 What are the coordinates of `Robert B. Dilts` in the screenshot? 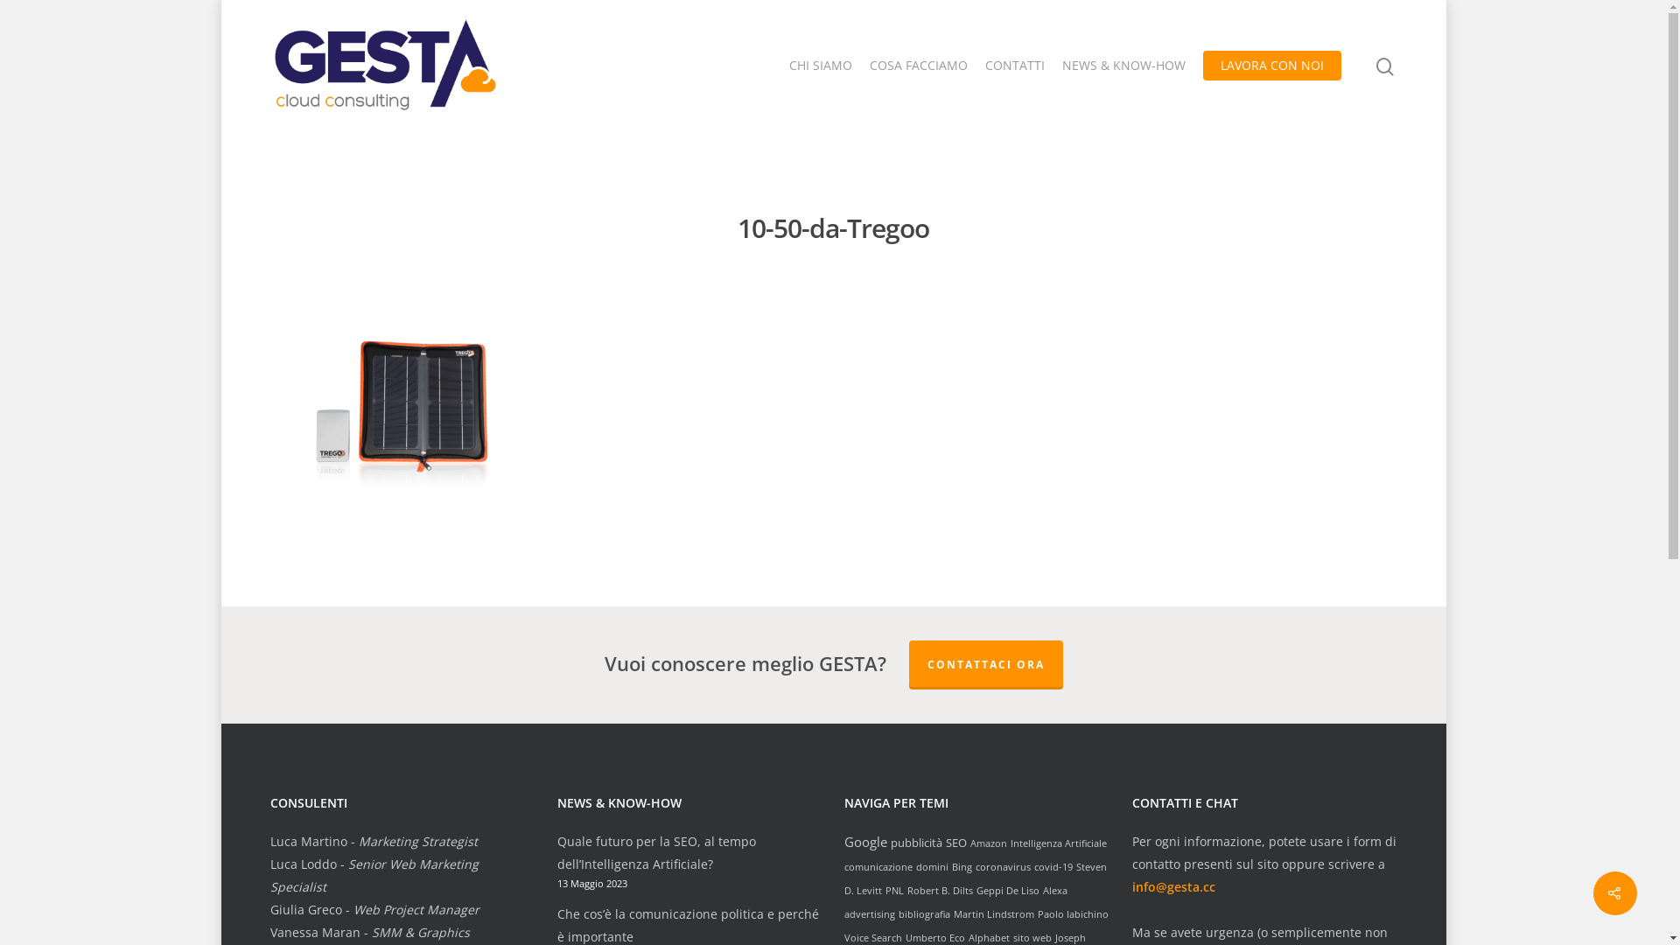 It's located at (940, 891).